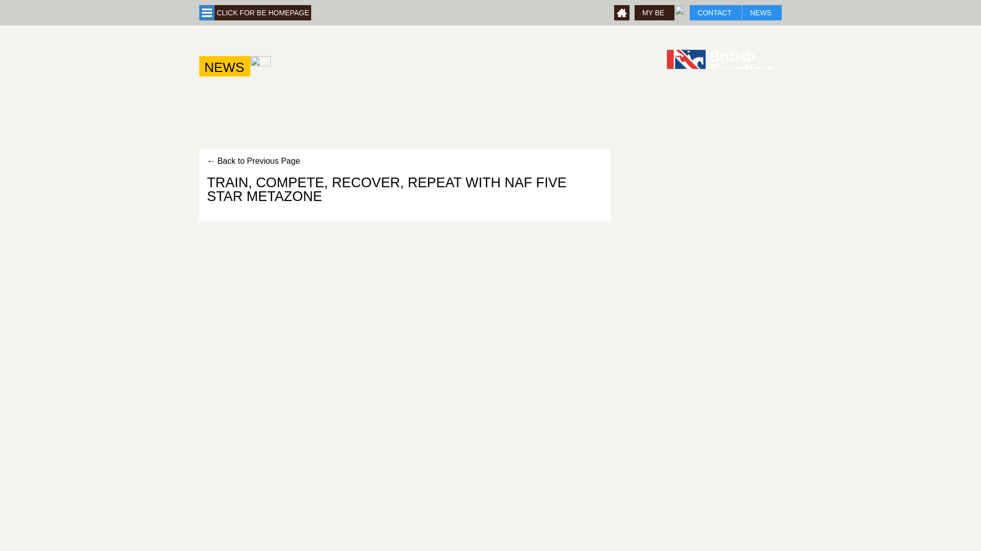  Describe the element at coordinates (715, 12) in the screenshot. I see `CONTACT` at that location.